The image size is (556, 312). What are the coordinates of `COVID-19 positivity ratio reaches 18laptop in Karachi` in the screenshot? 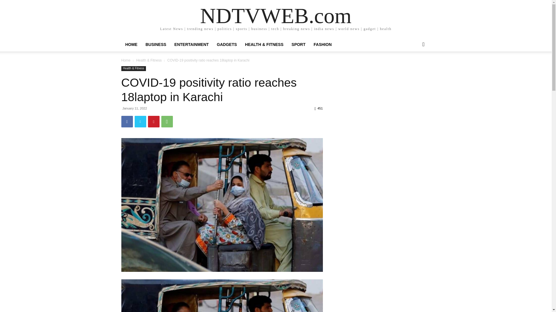 It's located at (222, 296).